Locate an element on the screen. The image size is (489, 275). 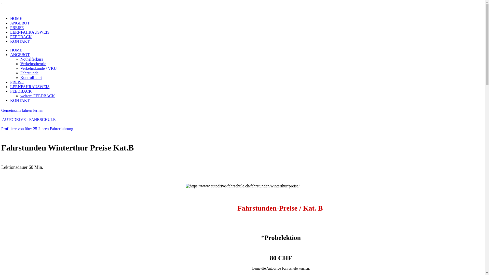
LERNFAHRAUSWEIS is located at coordinates (30, 32).